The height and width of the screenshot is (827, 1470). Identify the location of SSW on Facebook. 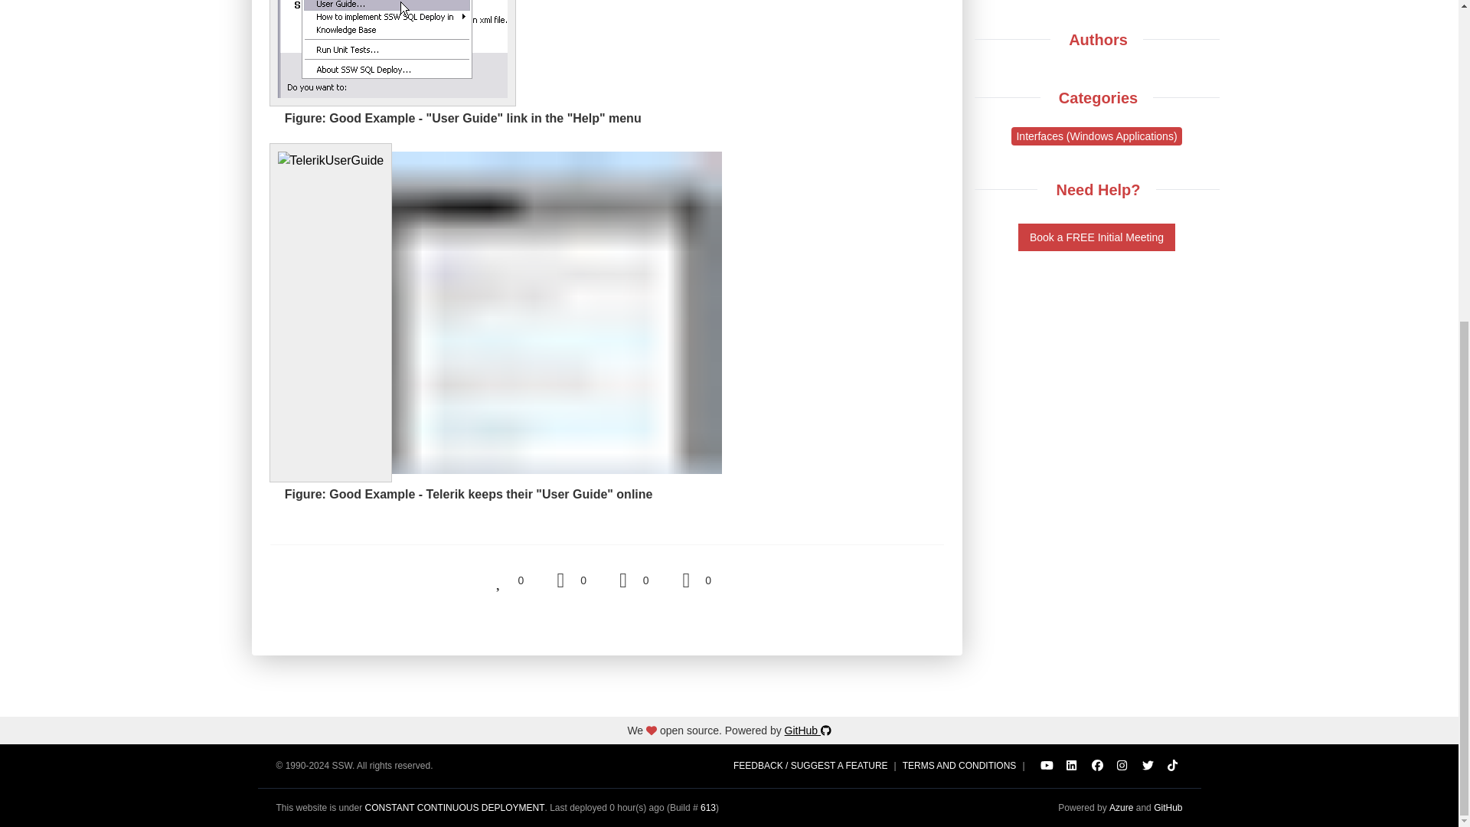
(1096, 766).